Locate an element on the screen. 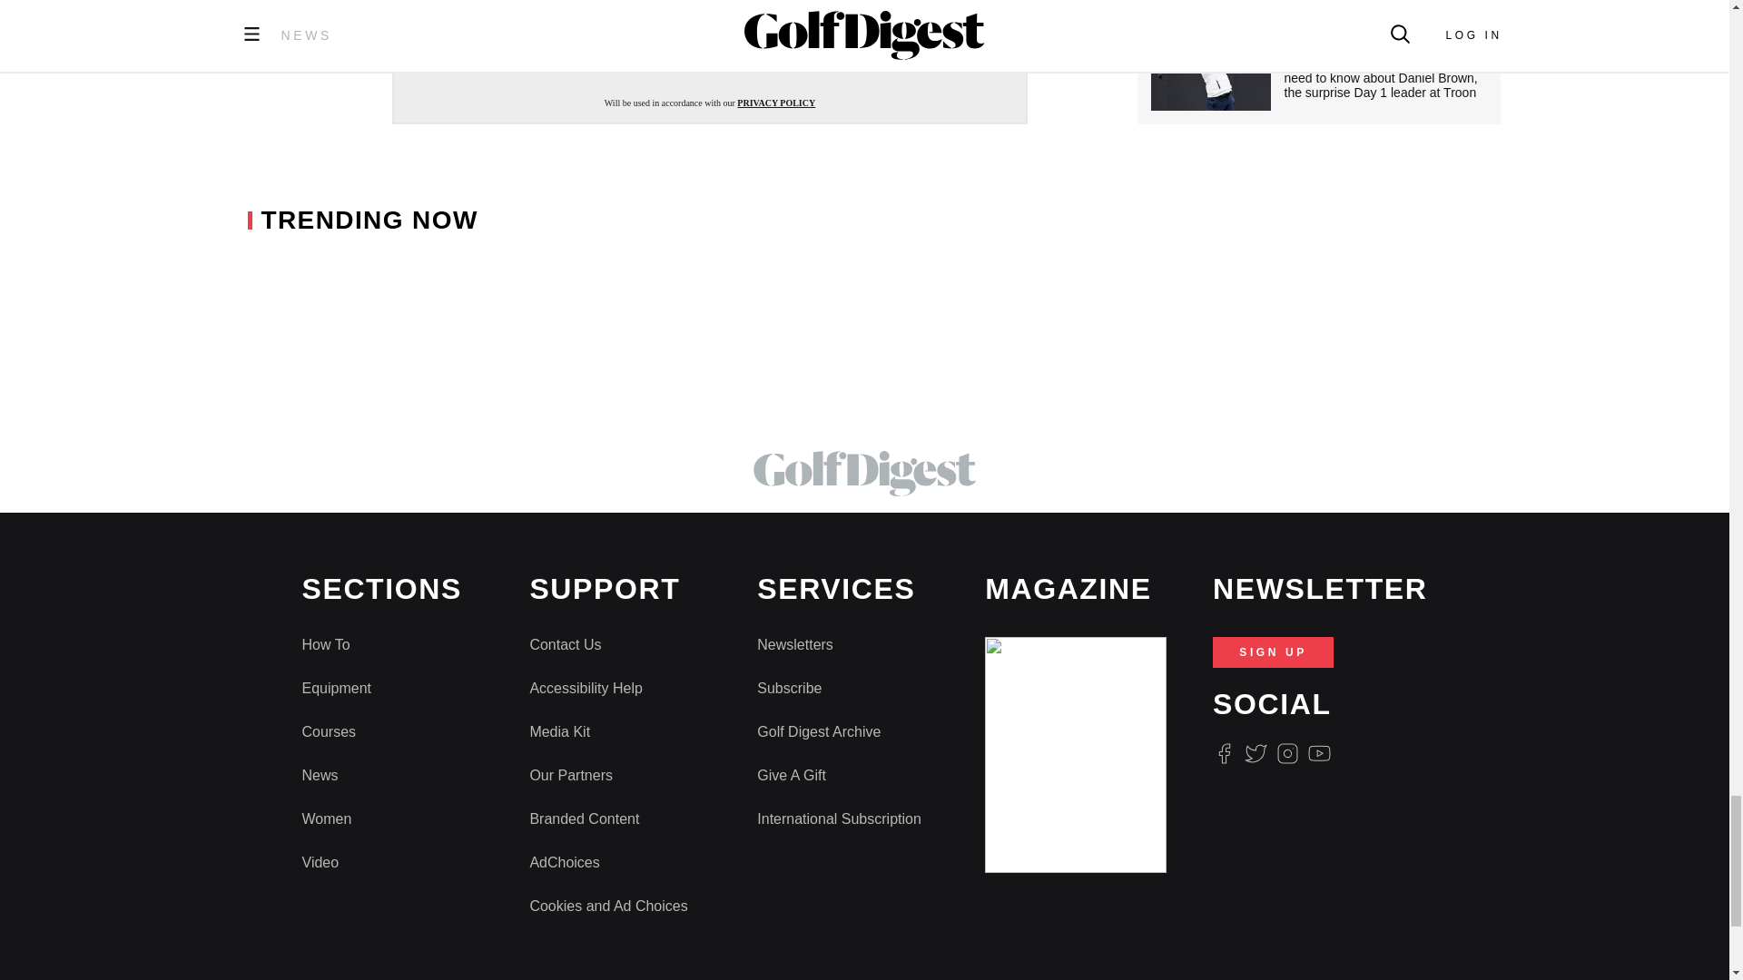  Instagram Logo is located at coordinates (1287, 753).